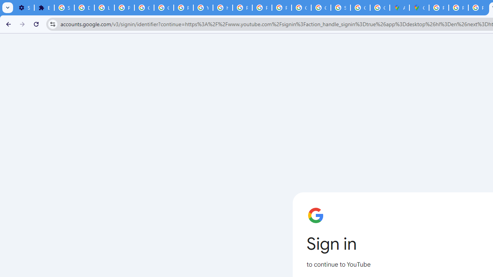  What do you see at coordinates (144, 8) in the screenshot?
I see `Google Account Help` at bounding box center [144, 8].